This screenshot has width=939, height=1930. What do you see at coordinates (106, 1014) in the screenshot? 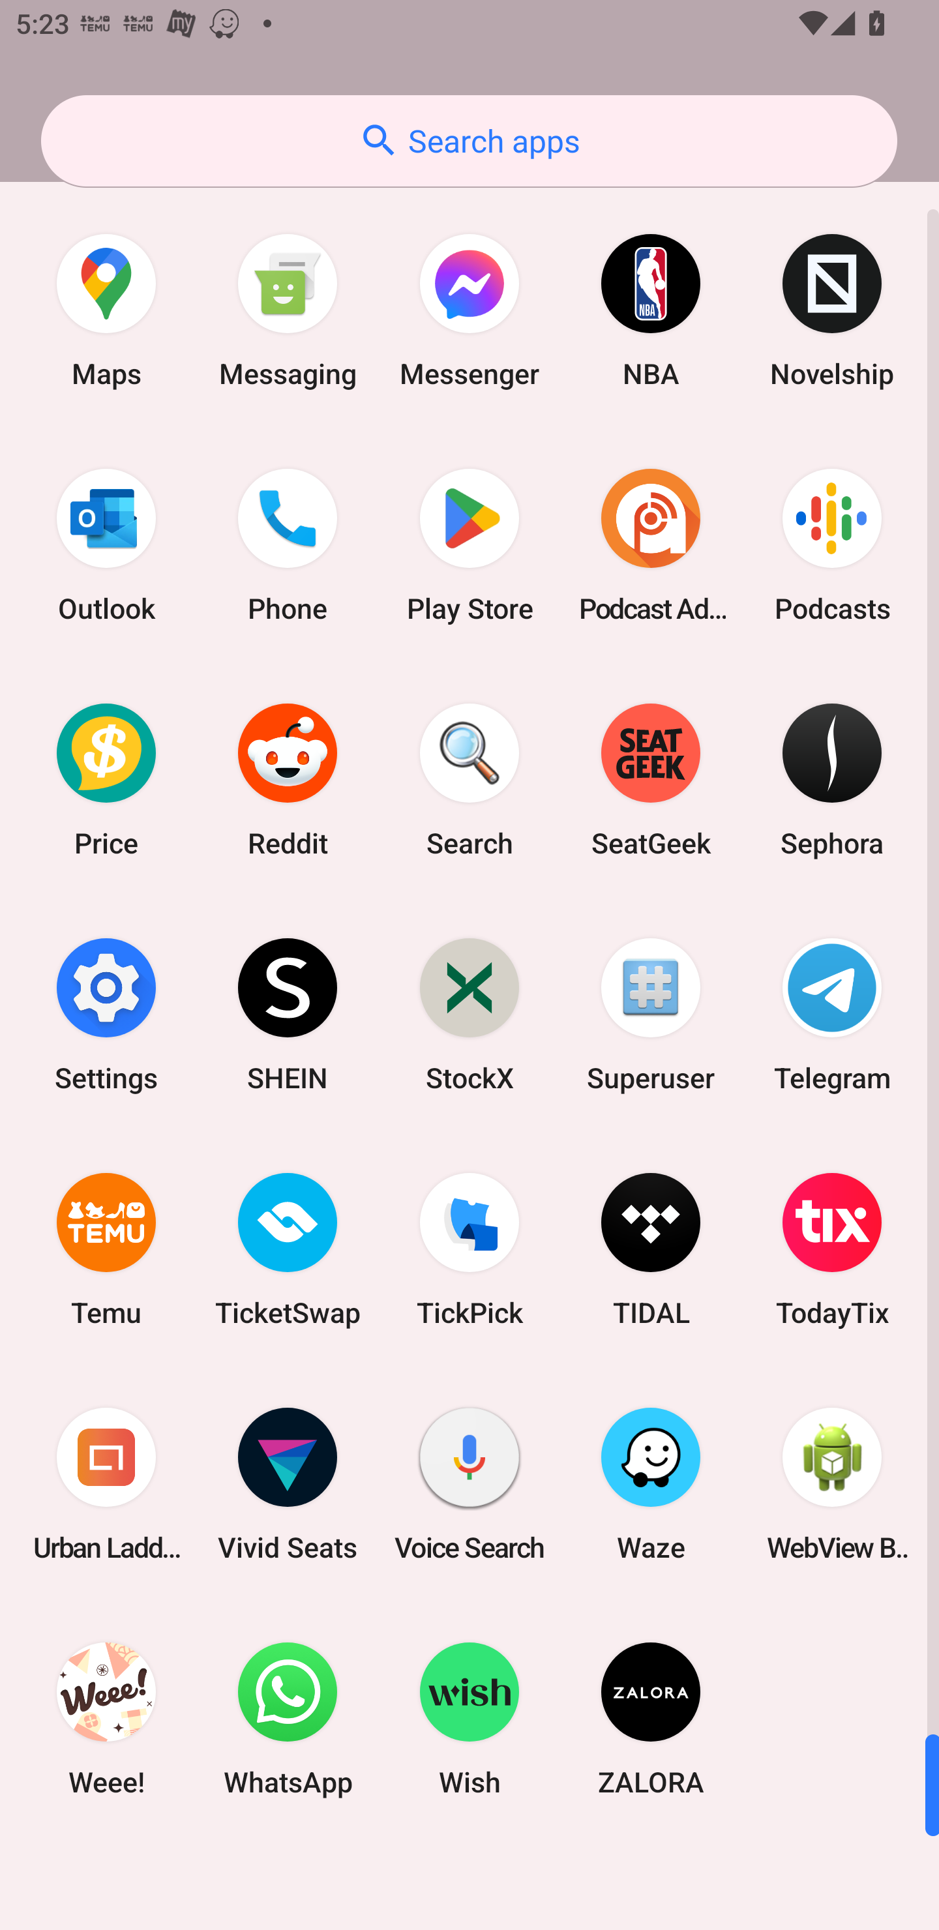
I see `Settings` at bounding box center [106, 1014].